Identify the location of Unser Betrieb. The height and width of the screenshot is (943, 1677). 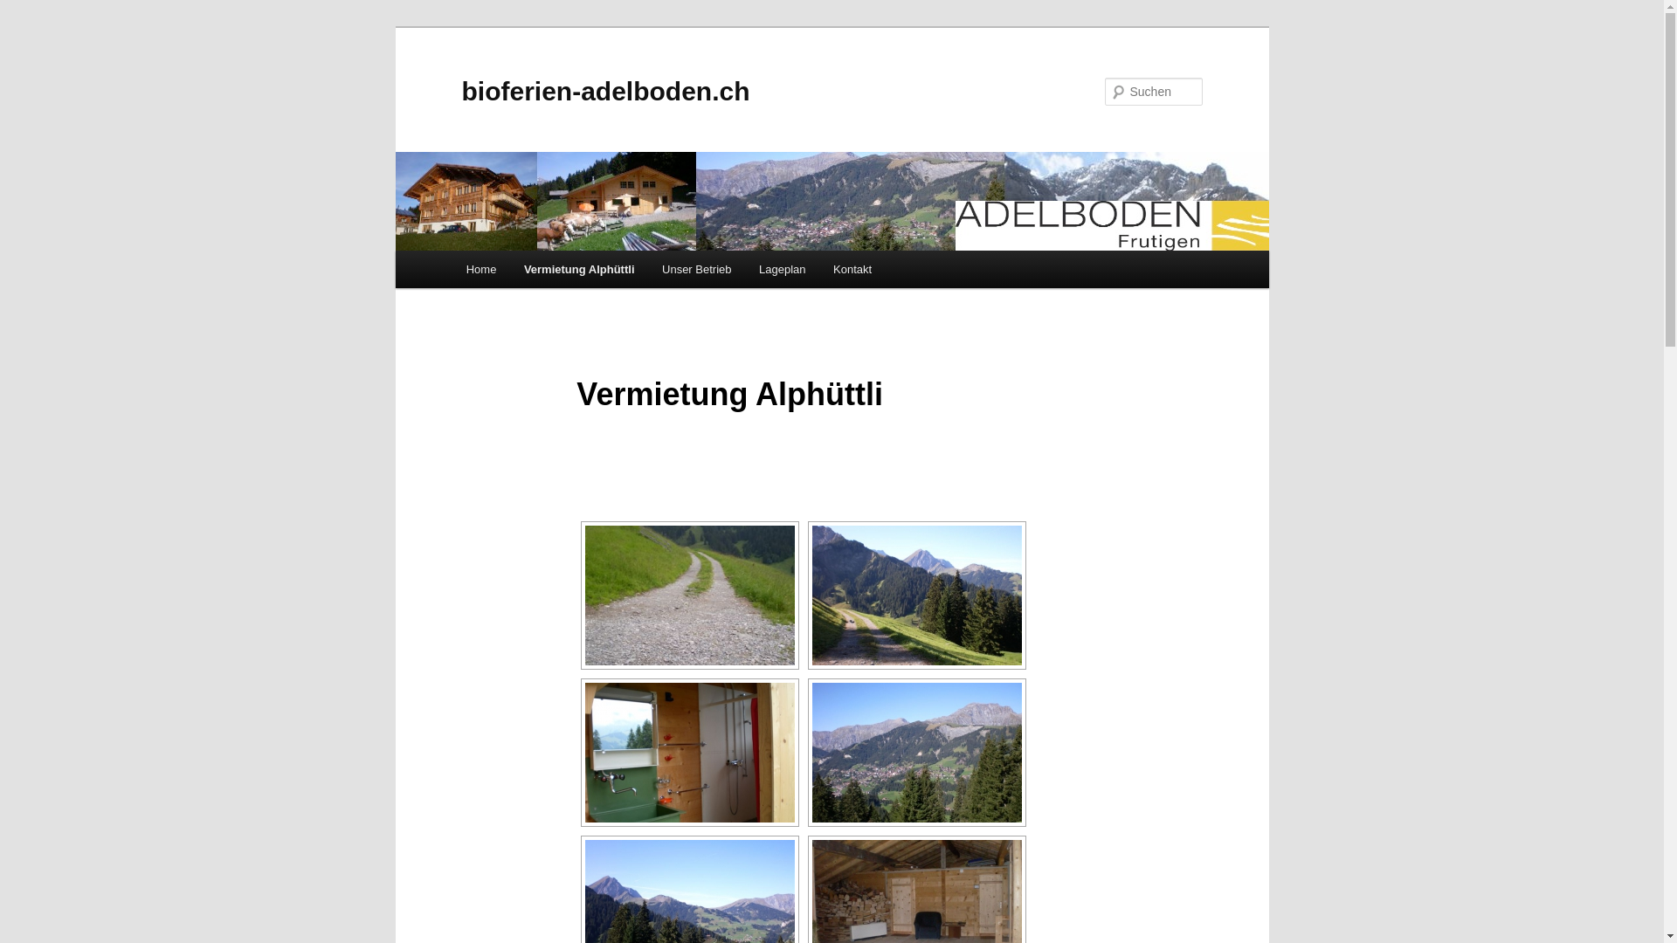
(697, 269).